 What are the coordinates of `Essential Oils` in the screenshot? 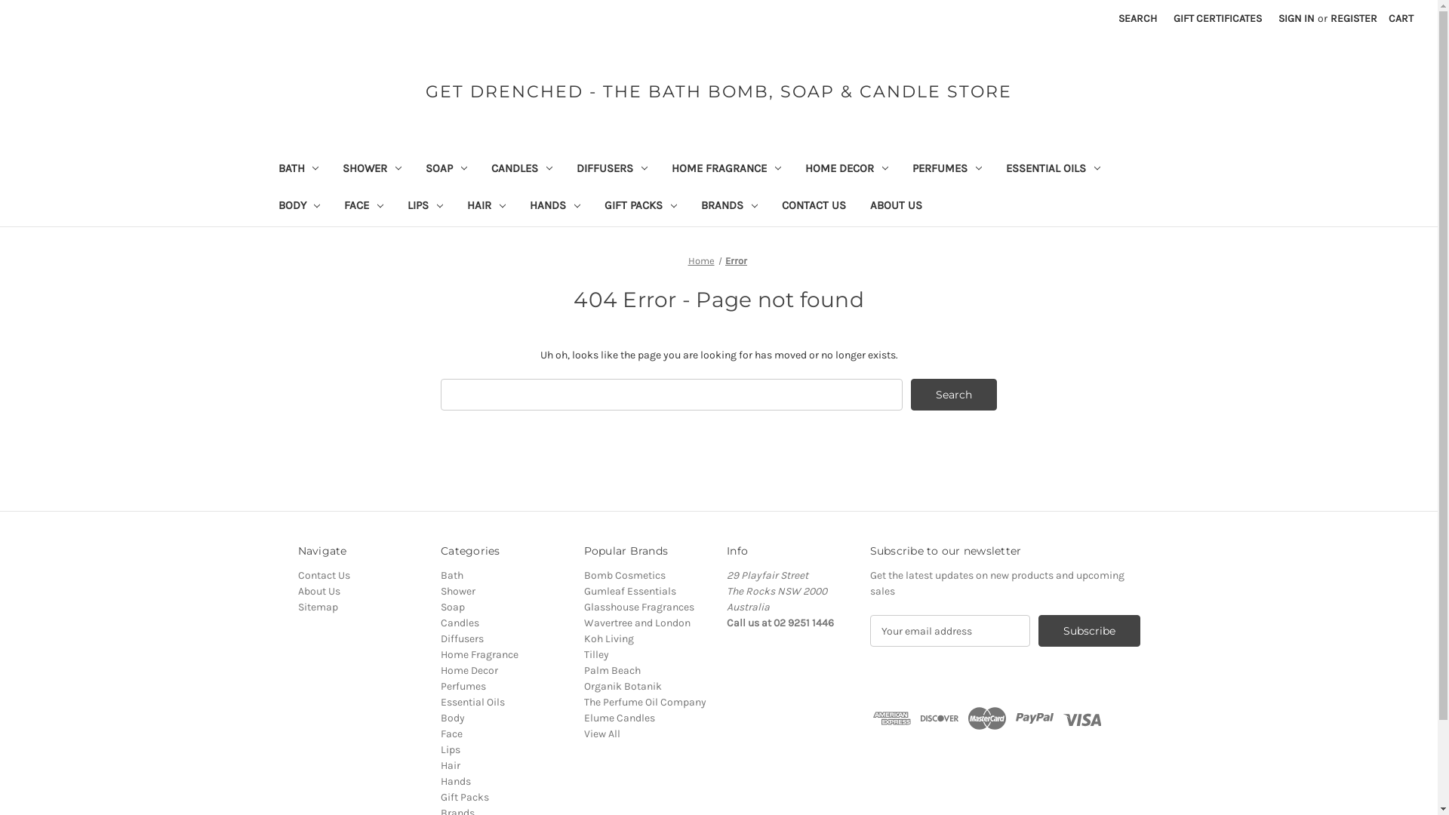 It's located at (472, 702).